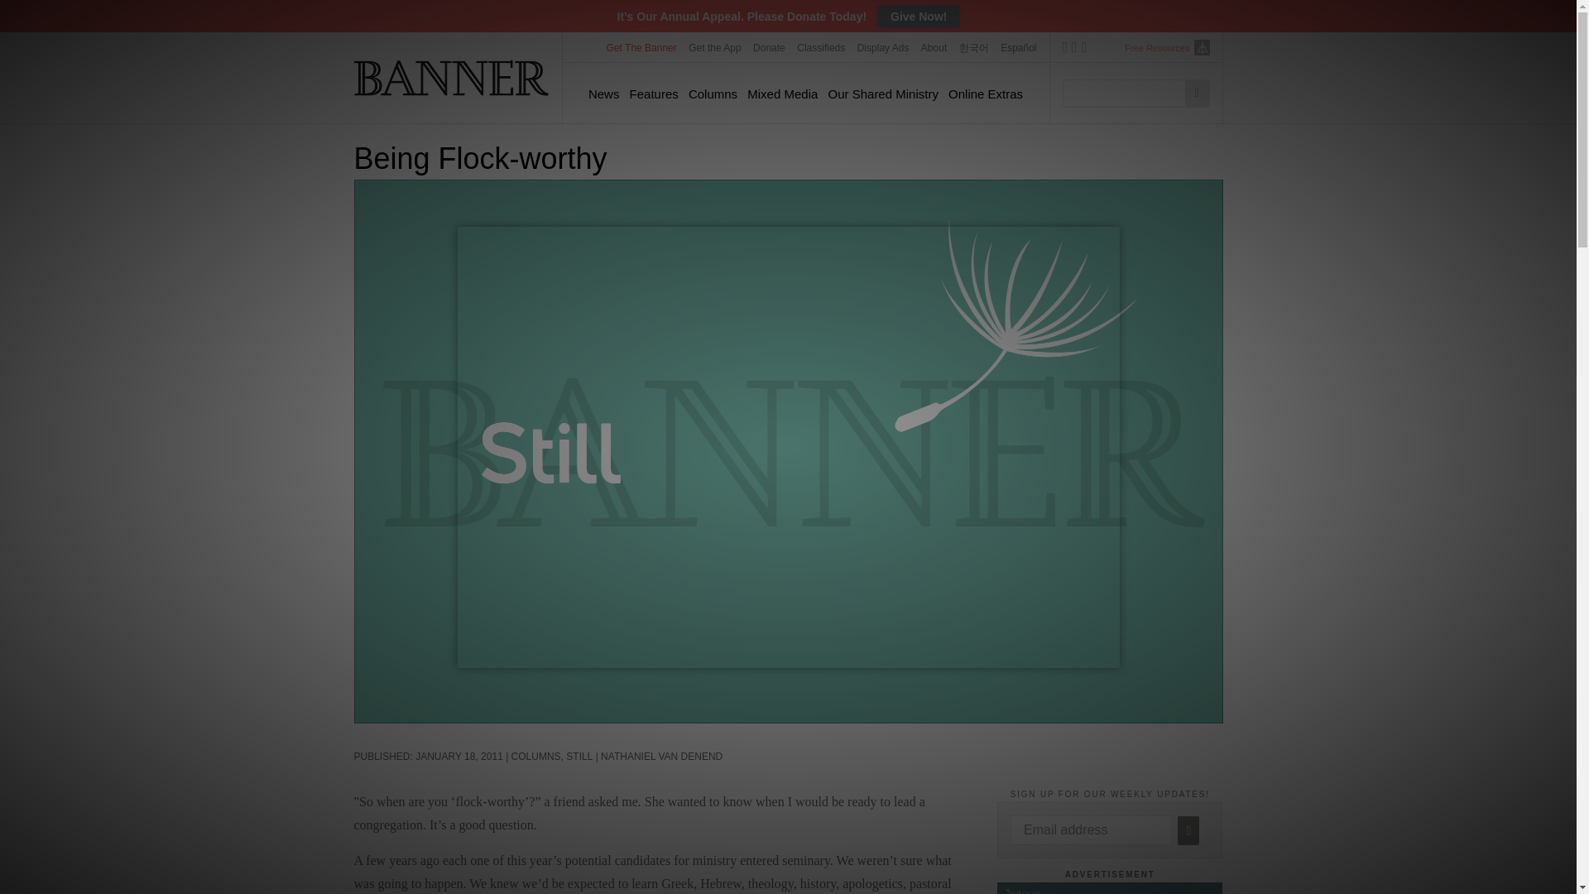 This screenshot has width=1589, height=894. What do you see at coordinates (883, 94) in the screenshot?
I see `Our Shared Ministry` at bounding box center [883, 94].